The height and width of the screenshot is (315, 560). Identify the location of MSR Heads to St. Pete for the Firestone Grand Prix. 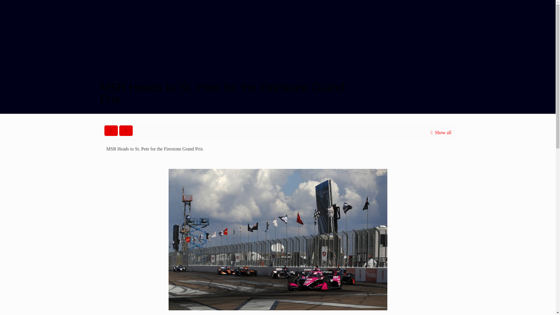
(407, 89).